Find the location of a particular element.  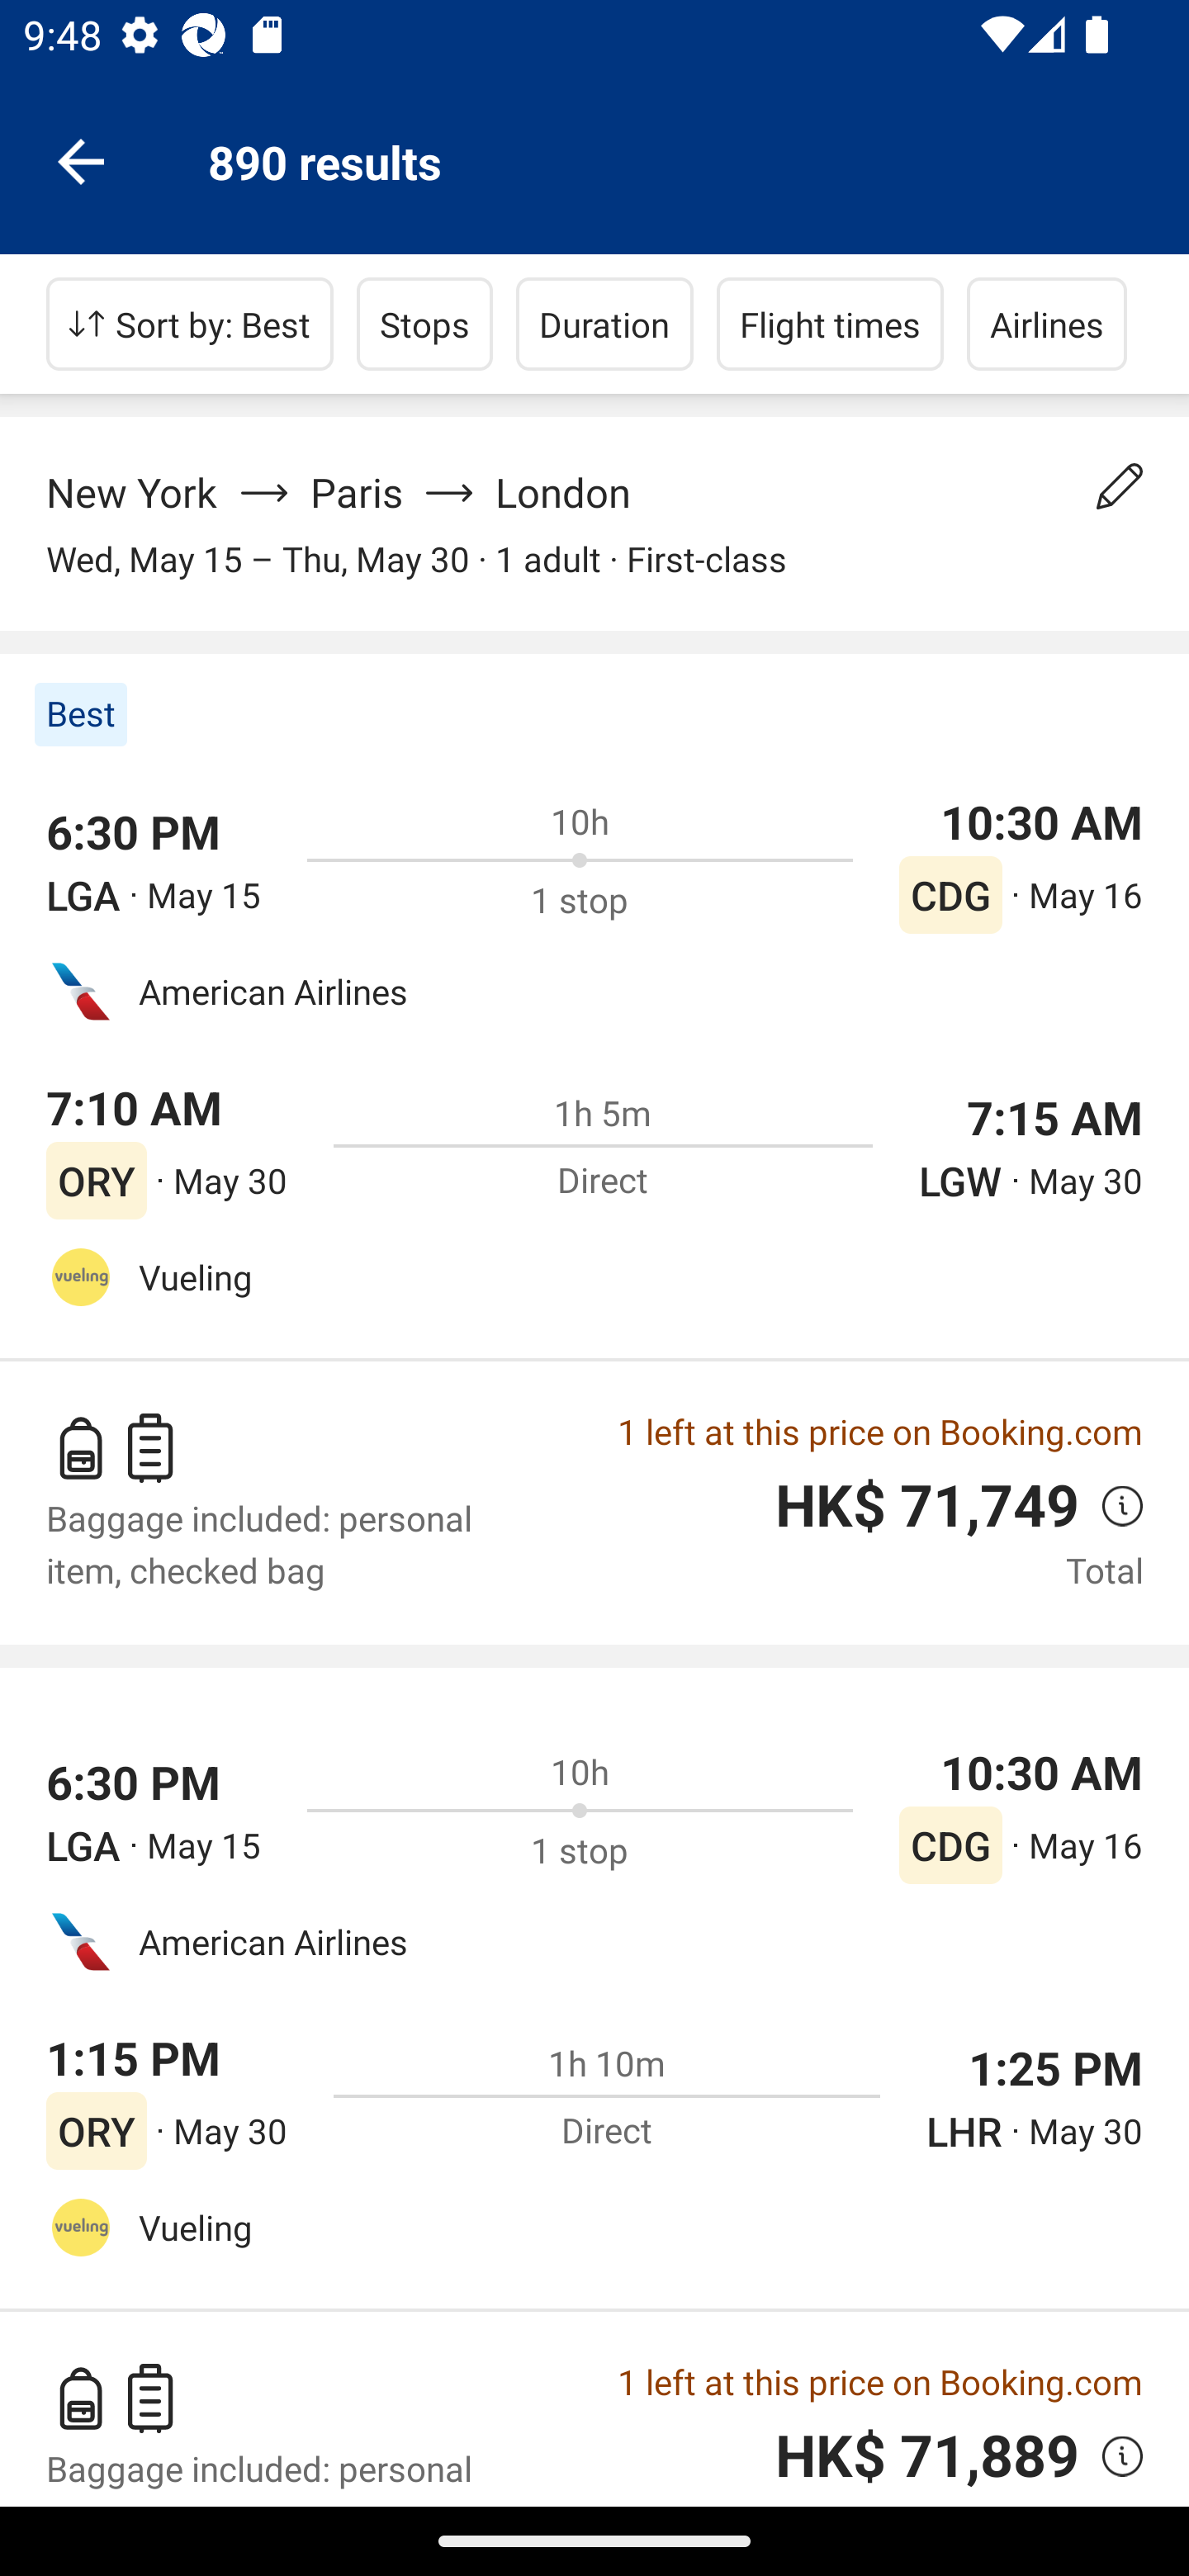

Airlines is located at coordinates (1047, 324).